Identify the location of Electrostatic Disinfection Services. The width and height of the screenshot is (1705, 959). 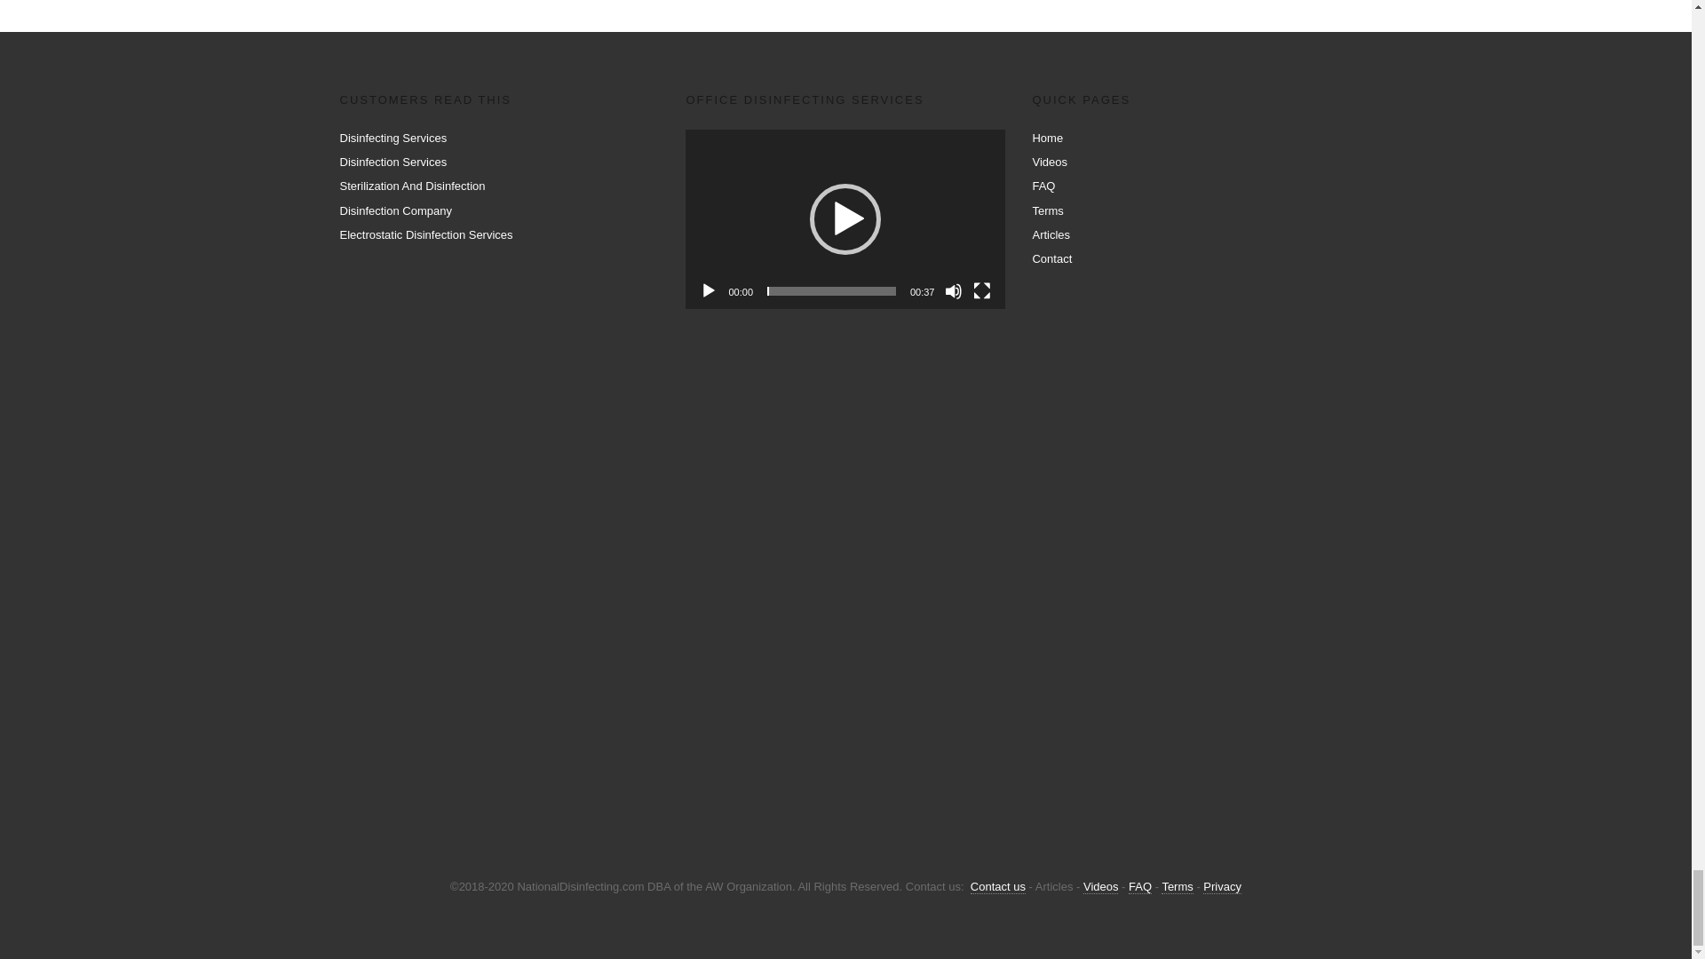
(426, 234).